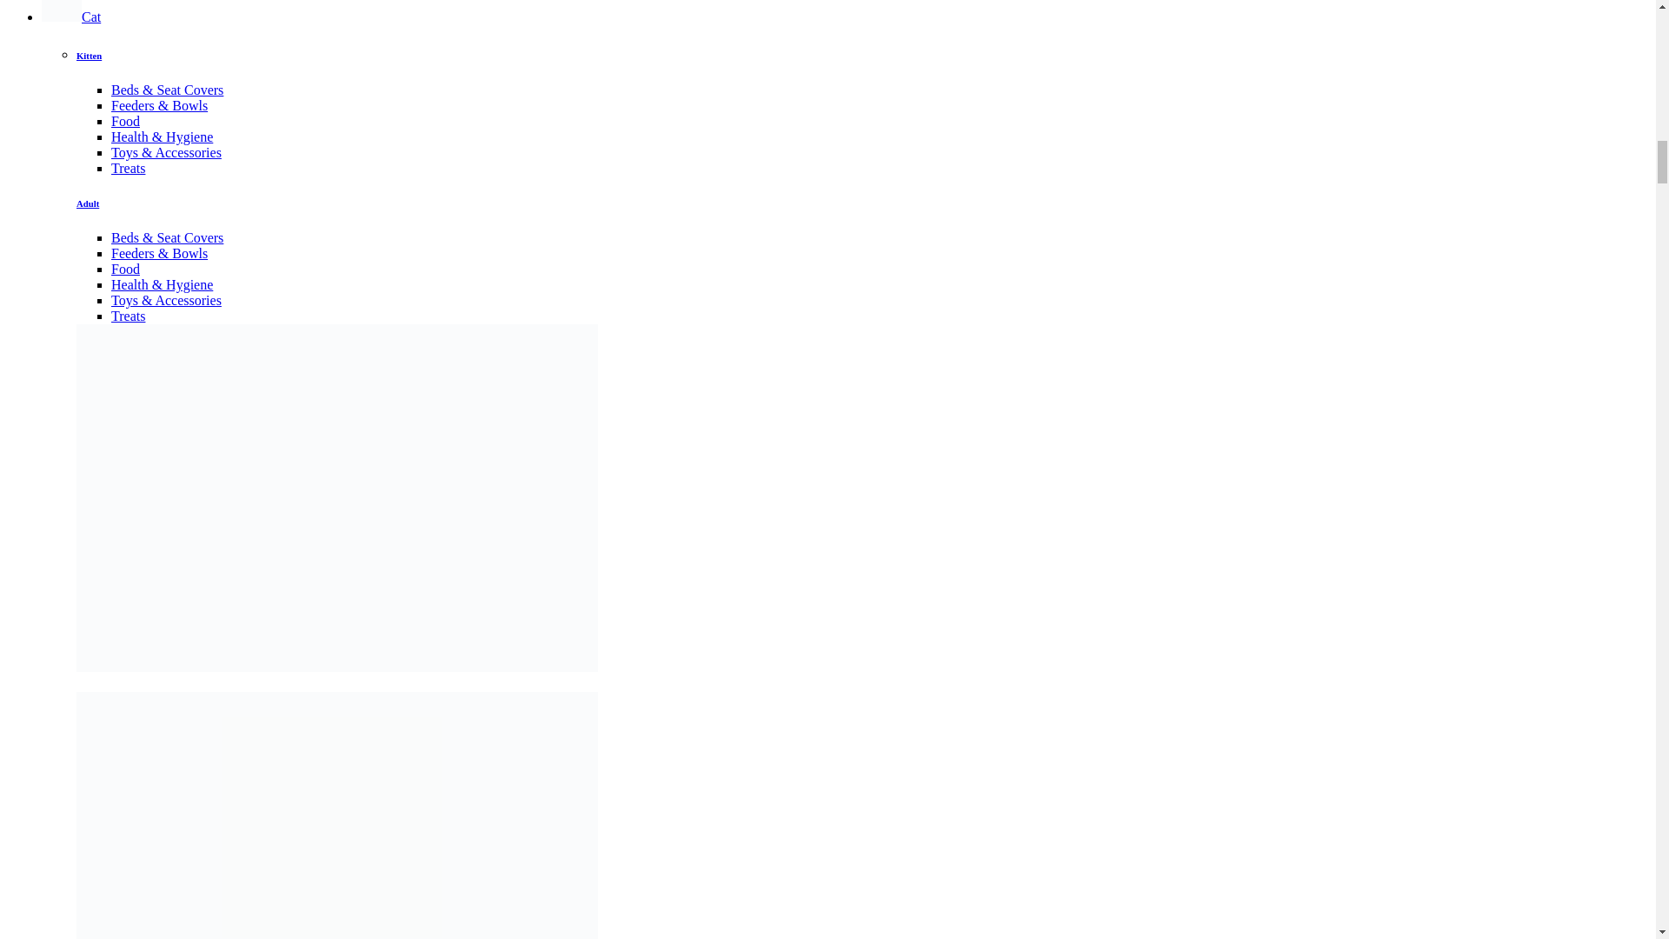 This screenshot has width=1669, height=939. Describe the element at coordinates (125, 120) in the screenshot. I see `Food` at that location.